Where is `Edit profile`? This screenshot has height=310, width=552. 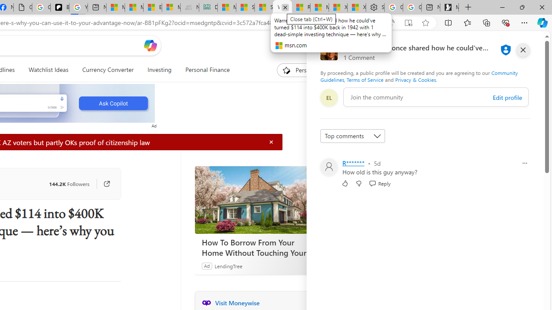 Edit profile is located at coordinates (507, 97).